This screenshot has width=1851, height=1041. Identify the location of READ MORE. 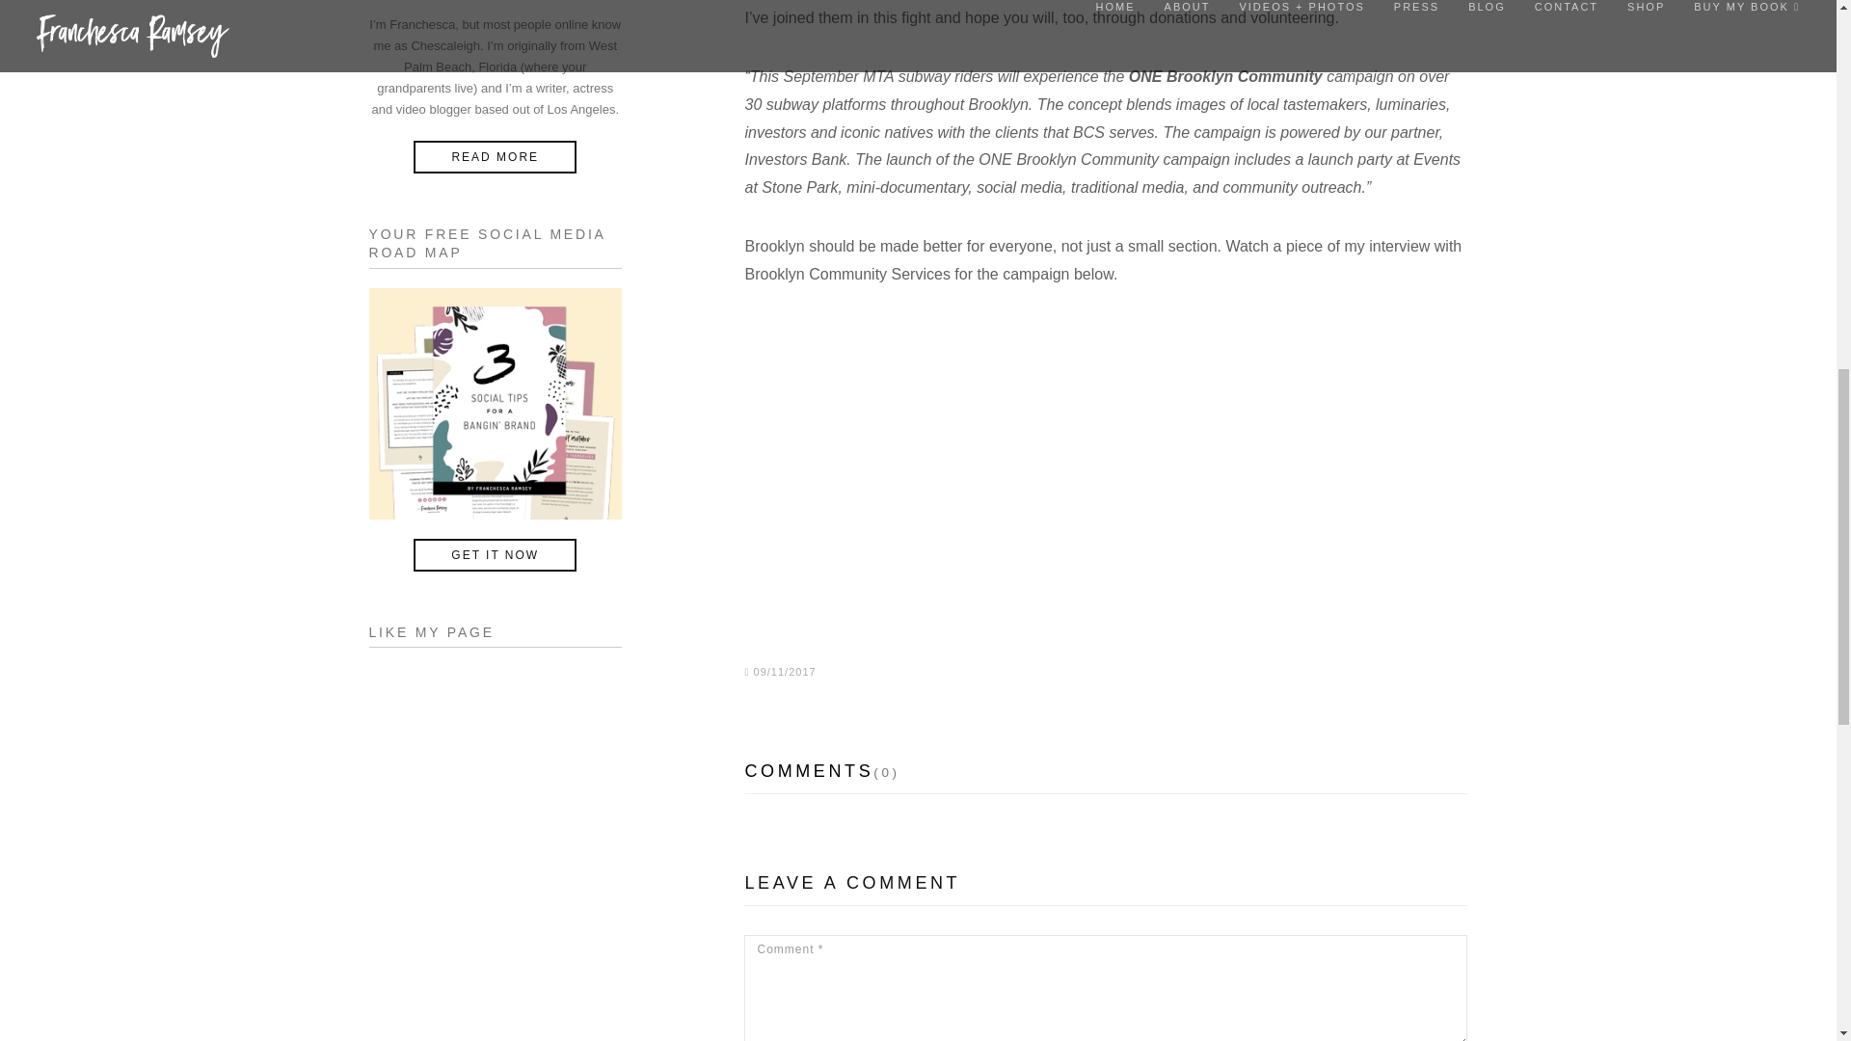
(494, 156).